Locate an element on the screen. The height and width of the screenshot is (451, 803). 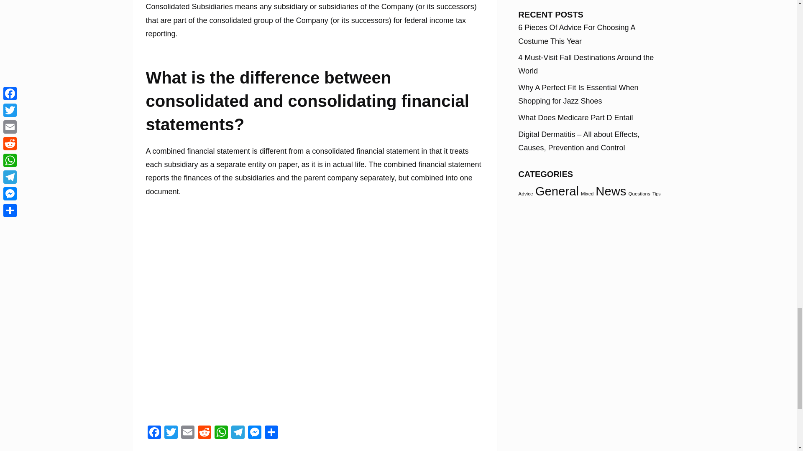
Twitter is located at coordinates (171, 433).